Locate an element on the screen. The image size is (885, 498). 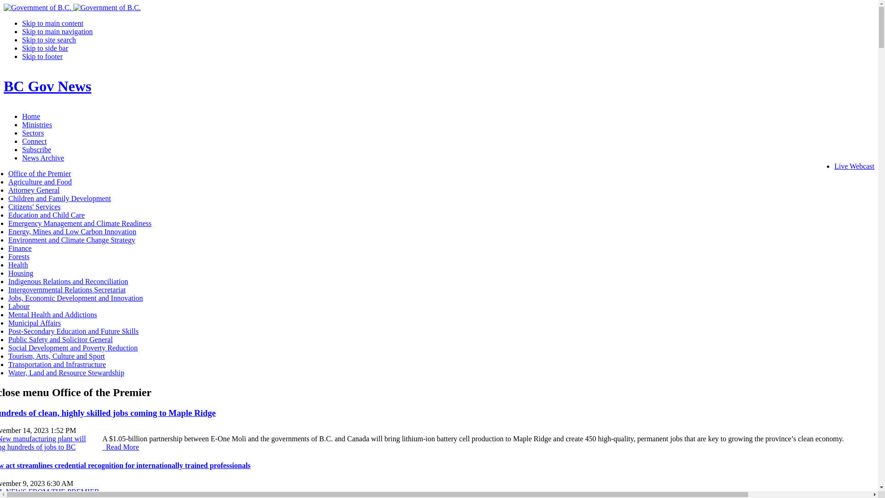
Emergency Management and Climate Readiness is located at coordinates (80, 223).